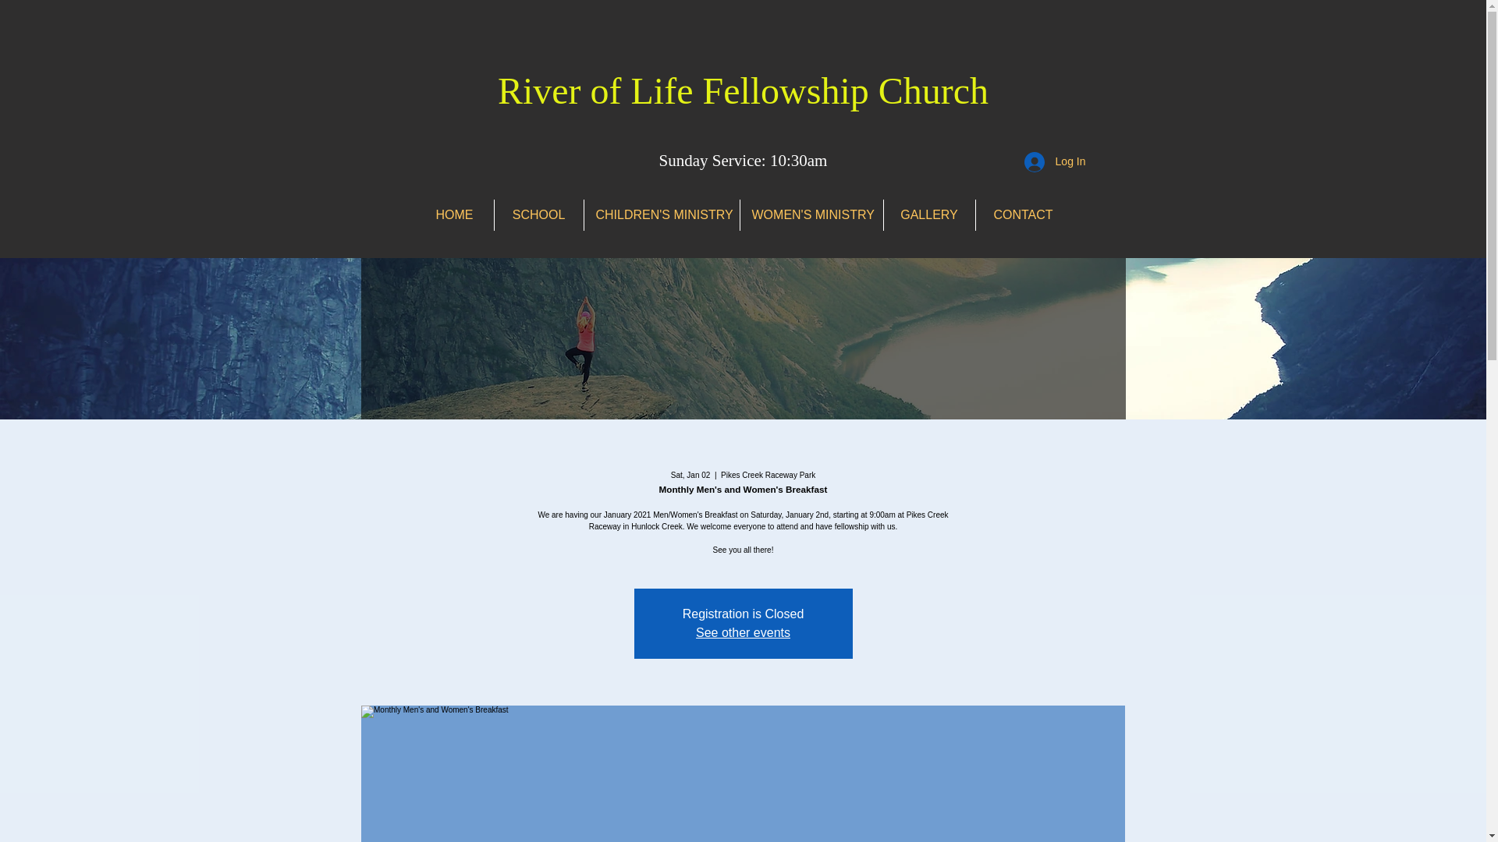 The height and width of the screenshot is (842, 1498). I want to click on CHILDREN'S MINISTRY, so click(661, 214).